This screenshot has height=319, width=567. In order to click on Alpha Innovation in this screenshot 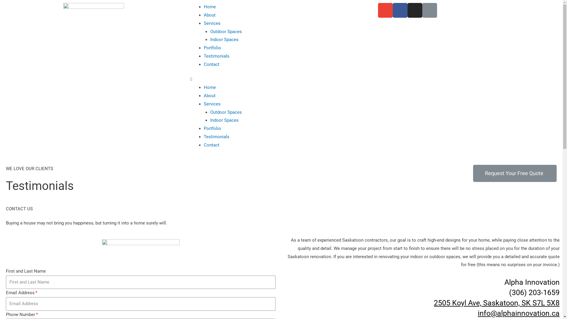, I will do `click(532, 282)`.